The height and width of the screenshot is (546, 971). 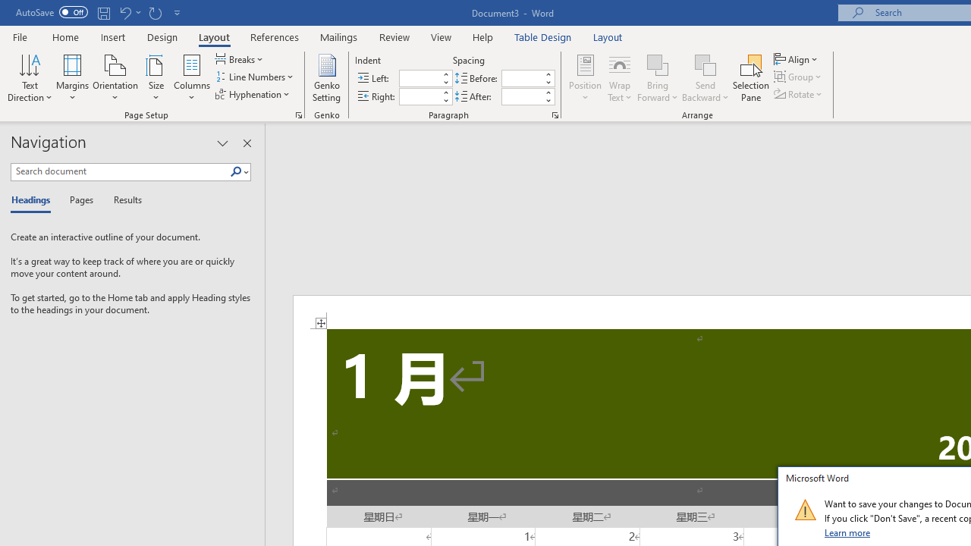 I want to click on Columns, so click(x=192, y=77).